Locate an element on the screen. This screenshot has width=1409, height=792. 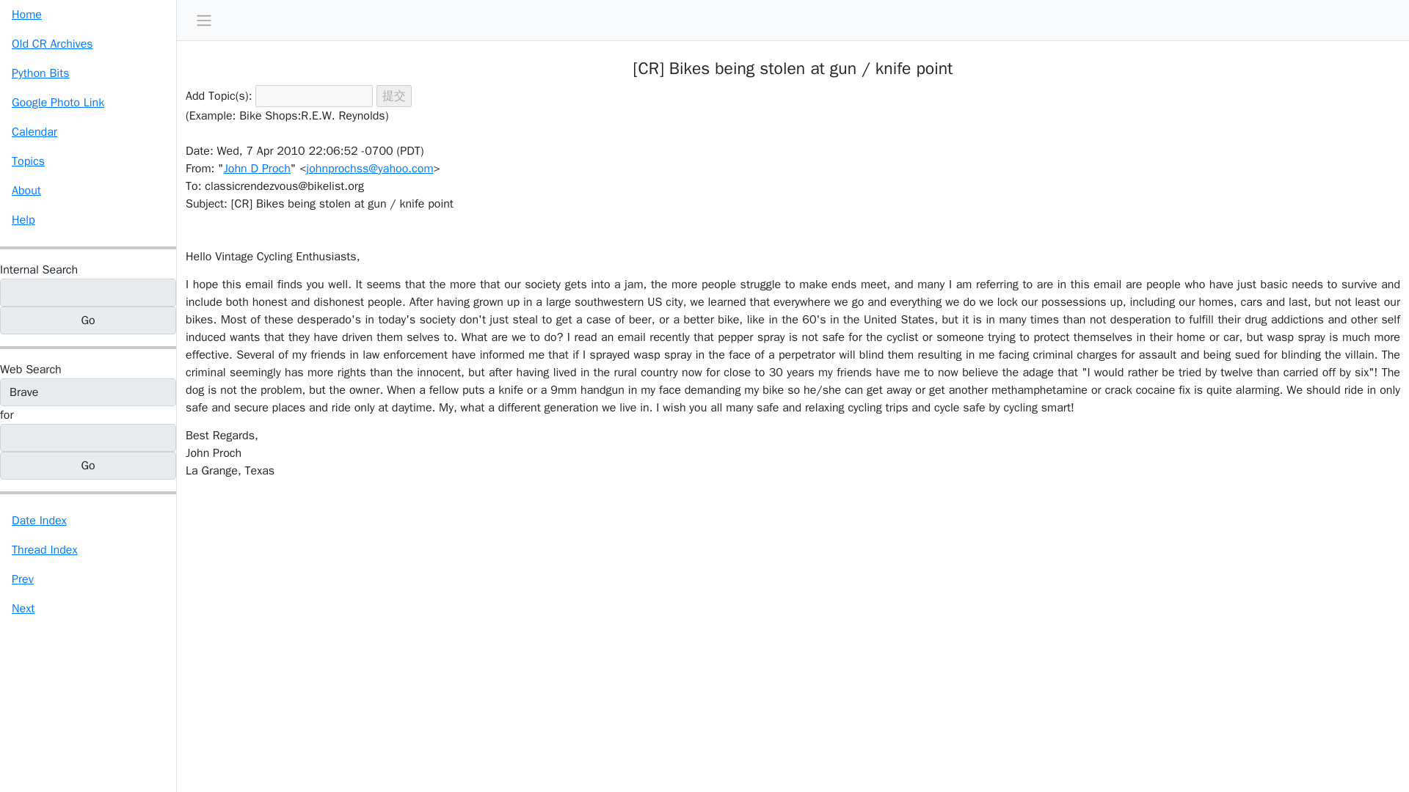
Google Photo Link is located at coordinates (88, 102).